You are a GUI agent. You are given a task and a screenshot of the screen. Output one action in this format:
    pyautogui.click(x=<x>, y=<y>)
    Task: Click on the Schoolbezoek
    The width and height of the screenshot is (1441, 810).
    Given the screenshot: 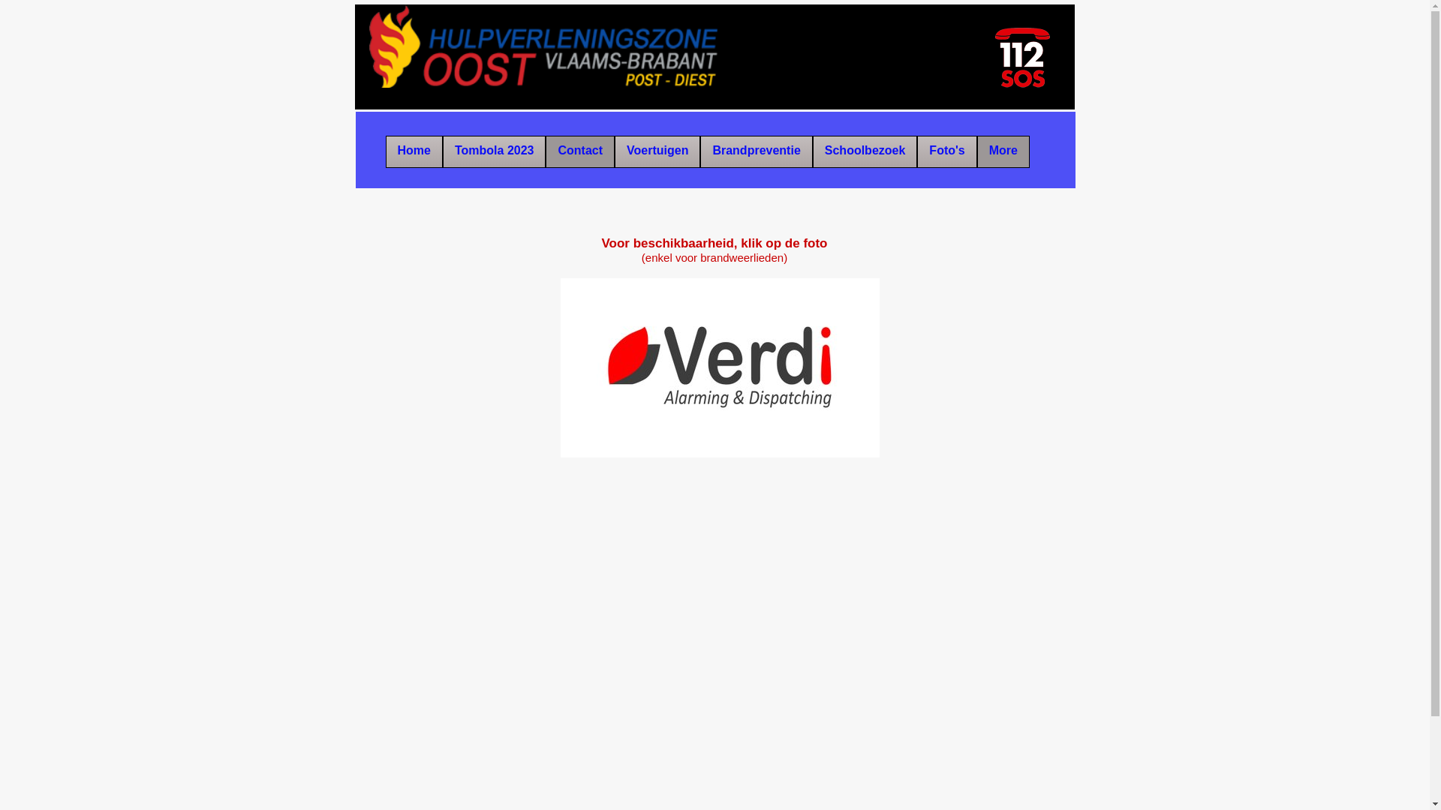 What is the action you would take?
    pyautogui.click(x=865, y=151)
    